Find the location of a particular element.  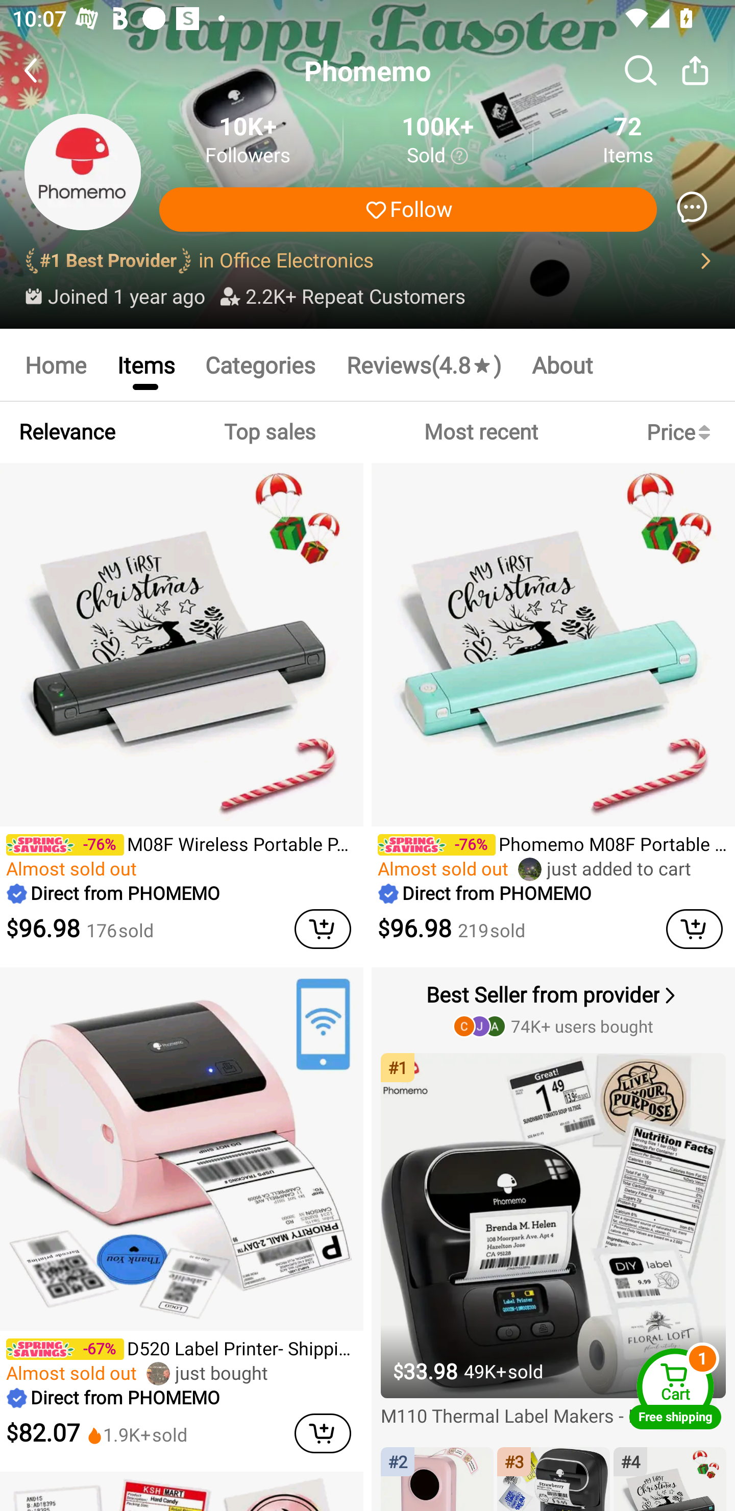

Most recent is located at coordinates (481, 432).